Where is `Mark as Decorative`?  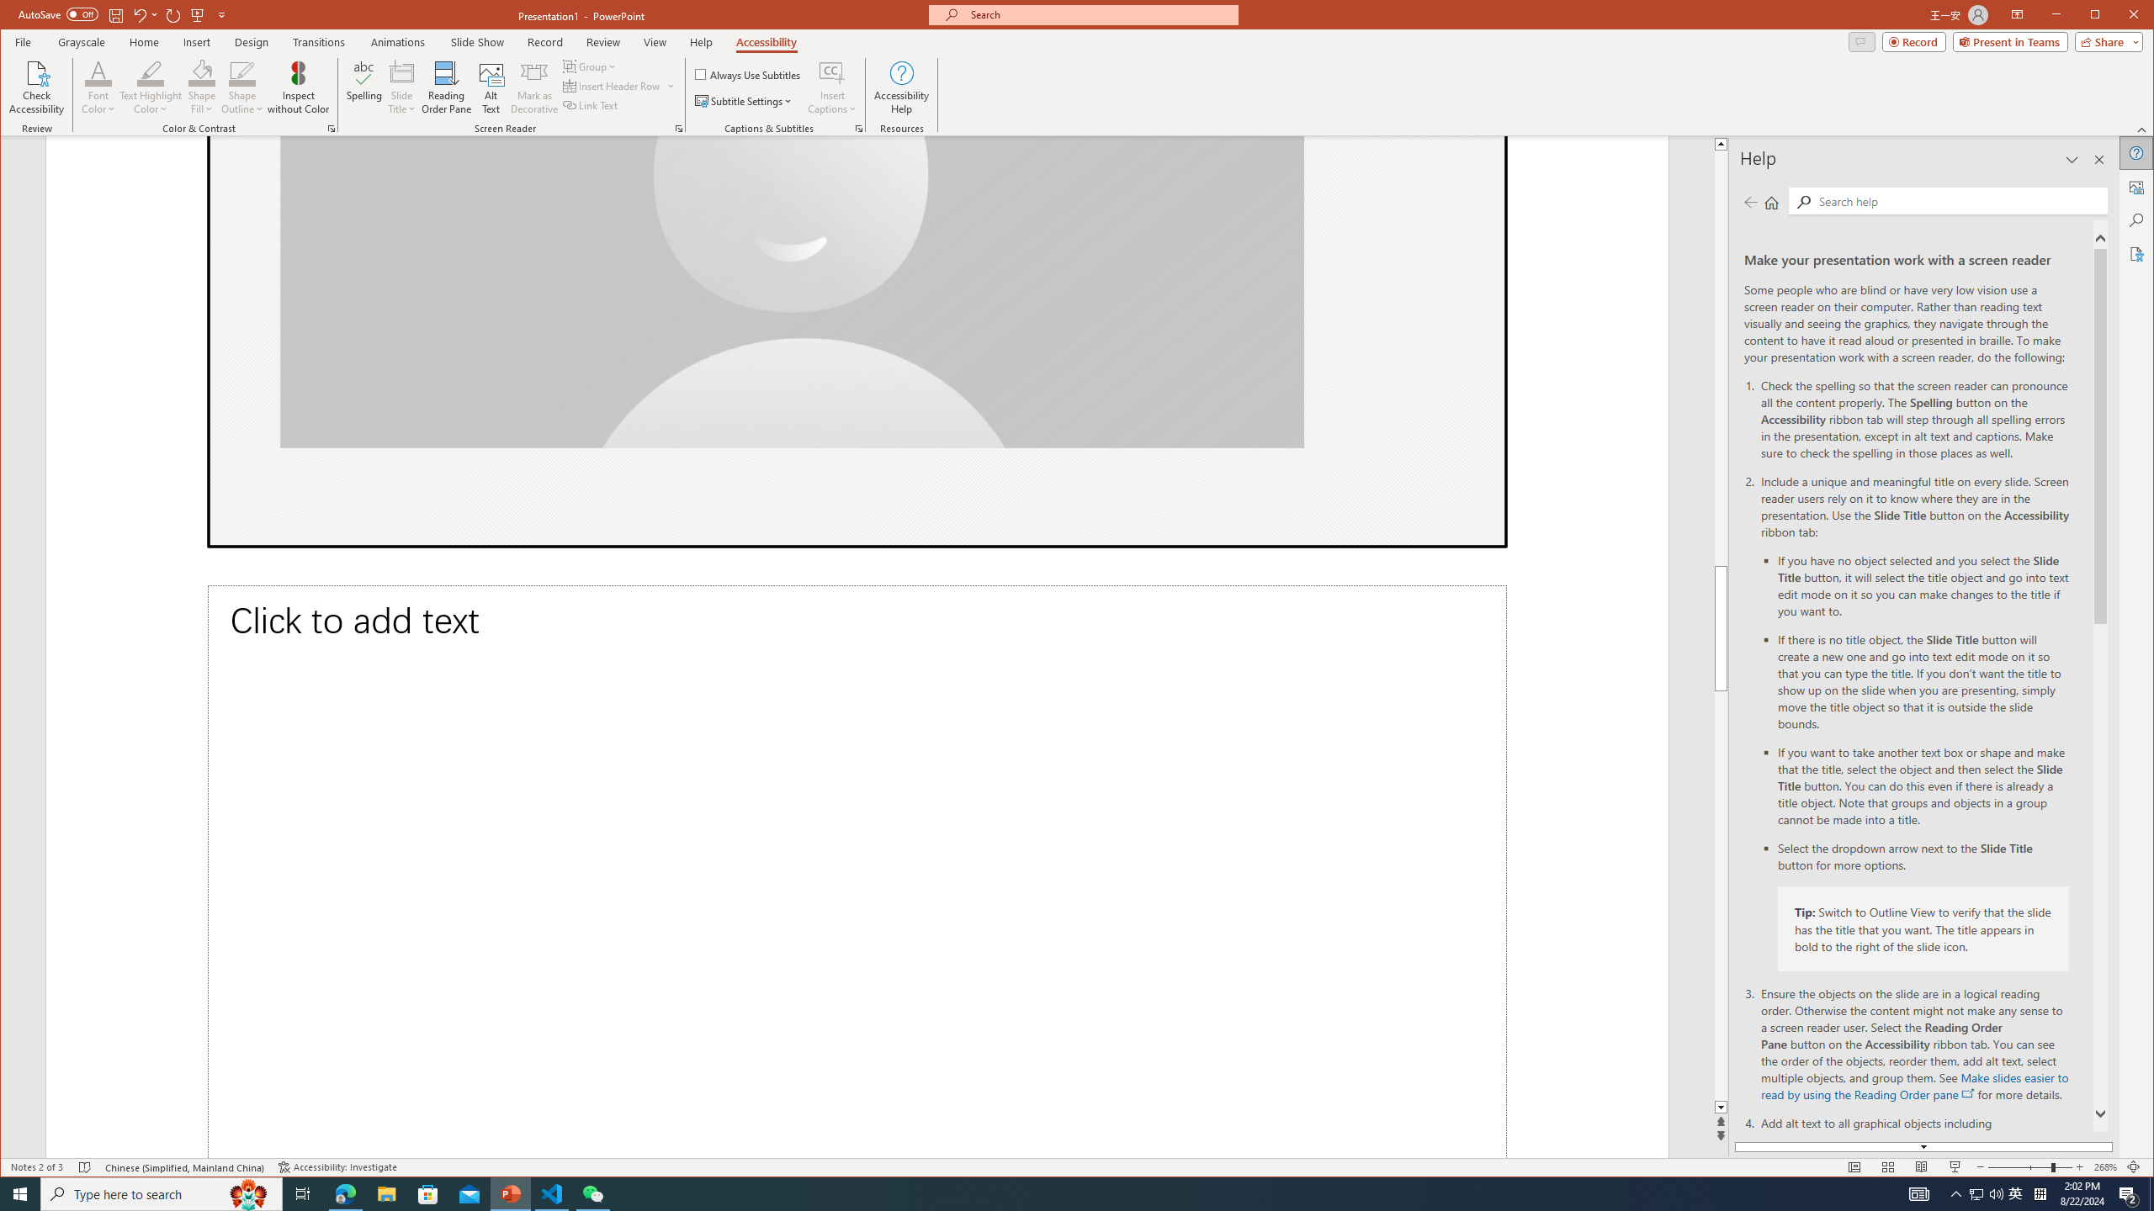
Mark as Decorative is located at coordinates (533, 87).